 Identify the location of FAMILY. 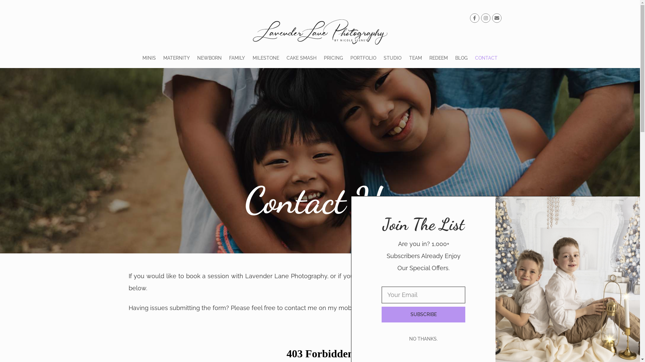
(237, 58).